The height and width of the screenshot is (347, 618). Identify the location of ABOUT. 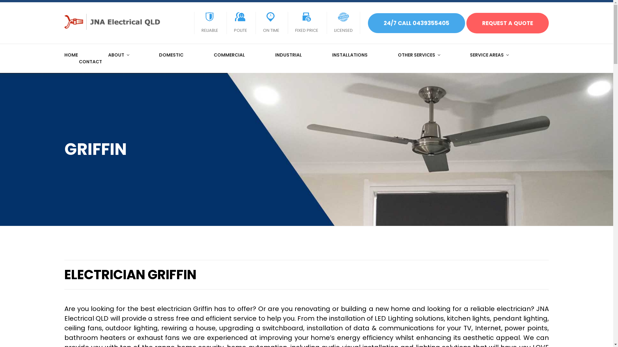
(118, 55).